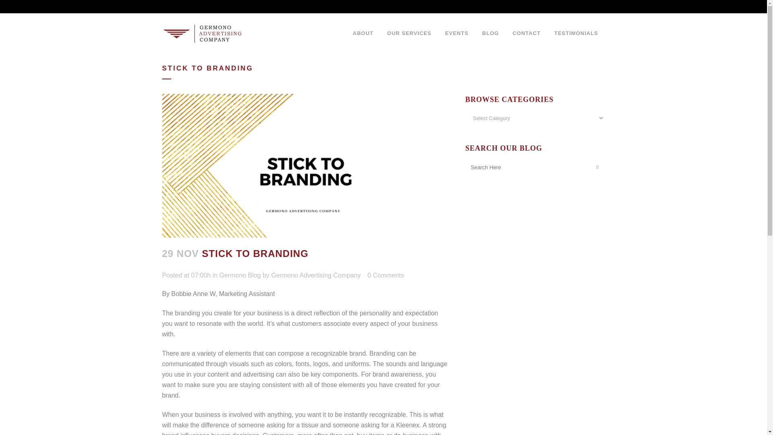  Describe the element at coordinates (457, 33) in the screenshot. I see `EVENTS` at that location.